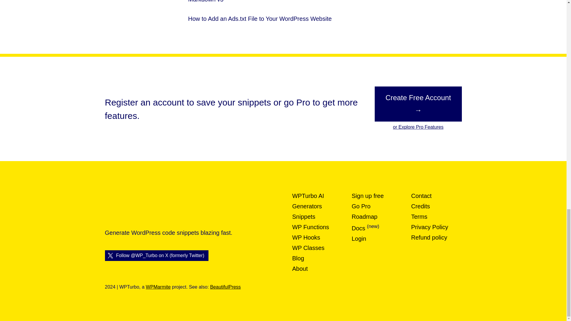 Image resolution: width=571 pixels, height=321 pixels. I want to click on WP Hooks, so click(306, 237).